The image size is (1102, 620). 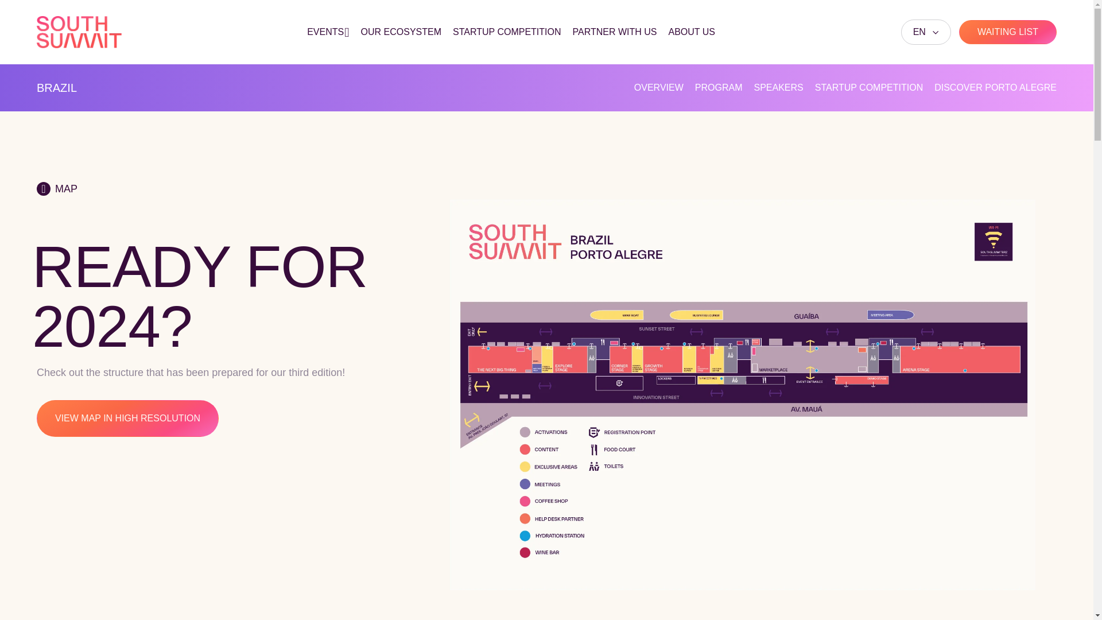 What do you see at coordinates (507, 32) in the screenshot?
I see `STARTUP COMPETITION` at bounding box center [507, 32].